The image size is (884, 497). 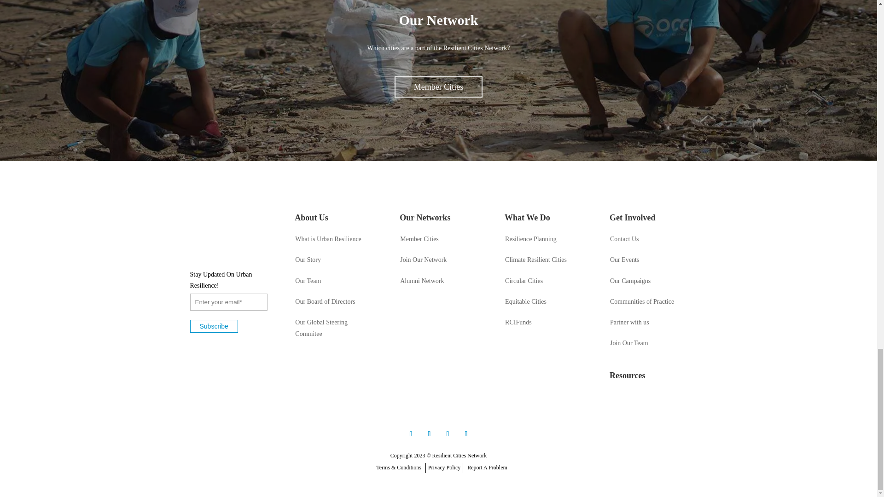 What do you see at coordinates (411, 433) in the screenshot?
I see `Follow on X` at bounding box center [411, 433].